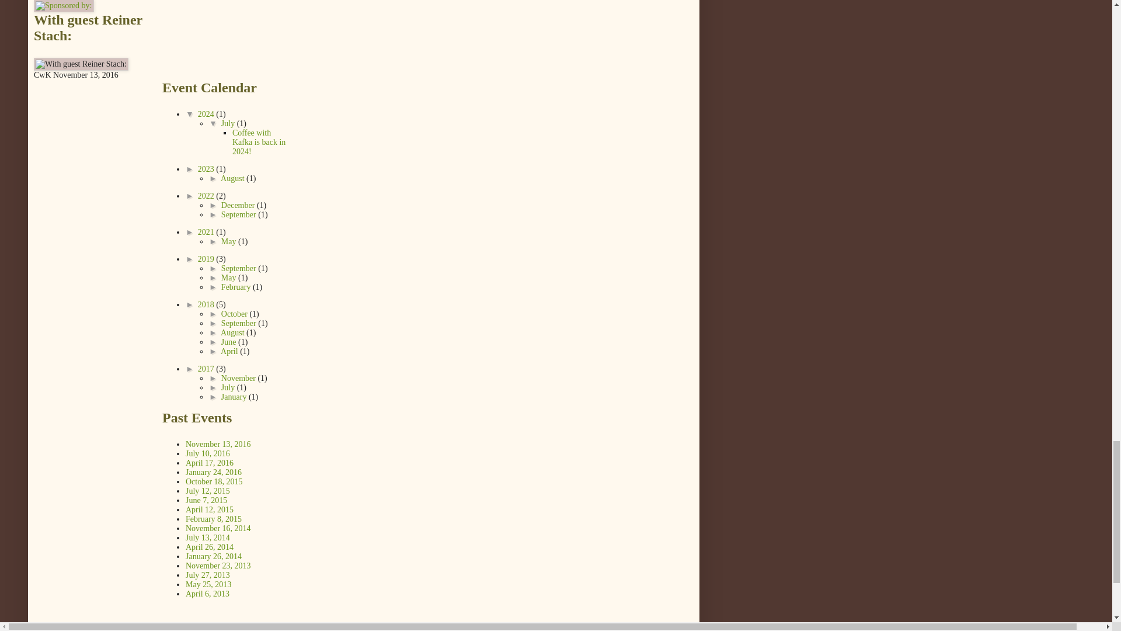  What do you see at coordinates (207, 232) in the screenshot?
I see `2021` at bounding box center [207, 232].